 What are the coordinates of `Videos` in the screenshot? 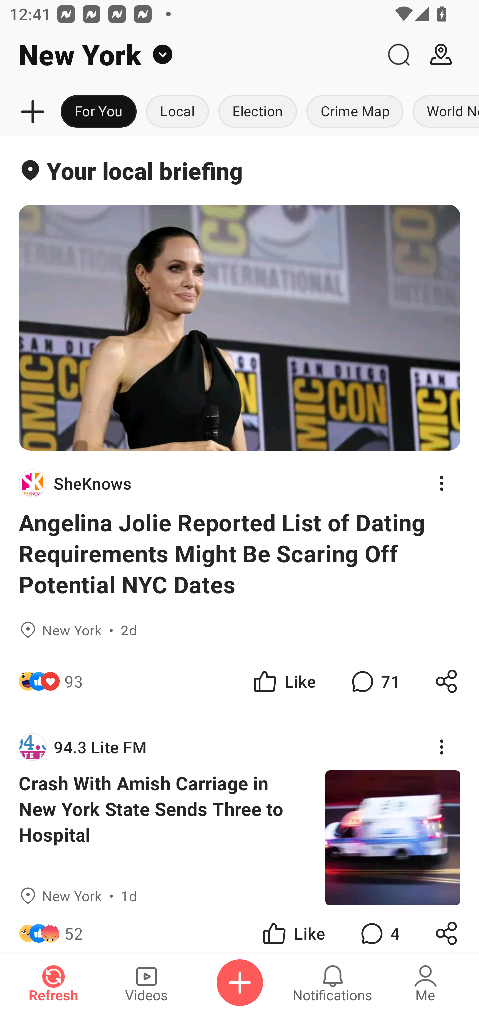 It's located at (146, 983).